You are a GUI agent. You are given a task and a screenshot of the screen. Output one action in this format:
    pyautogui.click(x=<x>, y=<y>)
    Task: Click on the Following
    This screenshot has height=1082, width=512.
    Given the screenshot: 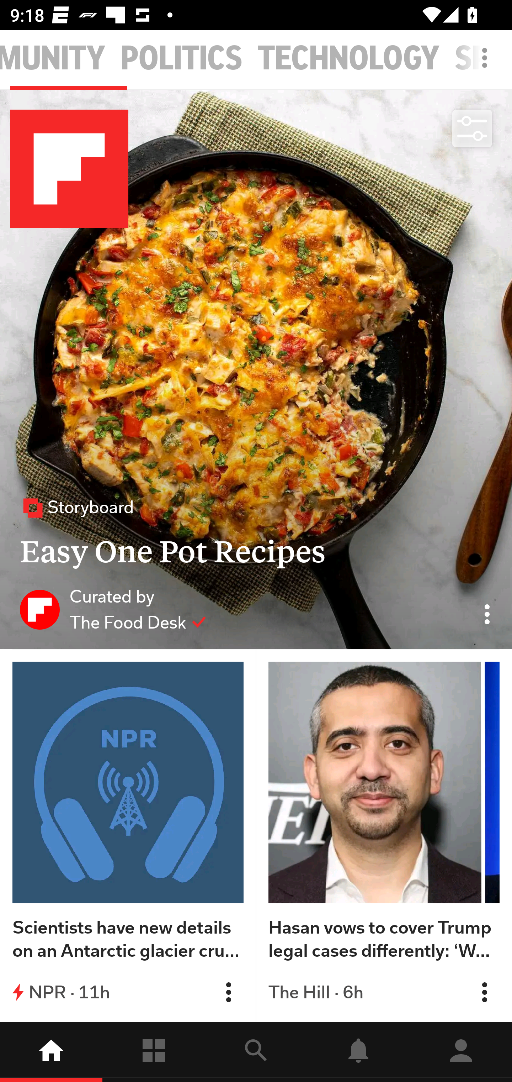 What is the action you would take?
    pyautogui.click(x=154, y=1052)
    